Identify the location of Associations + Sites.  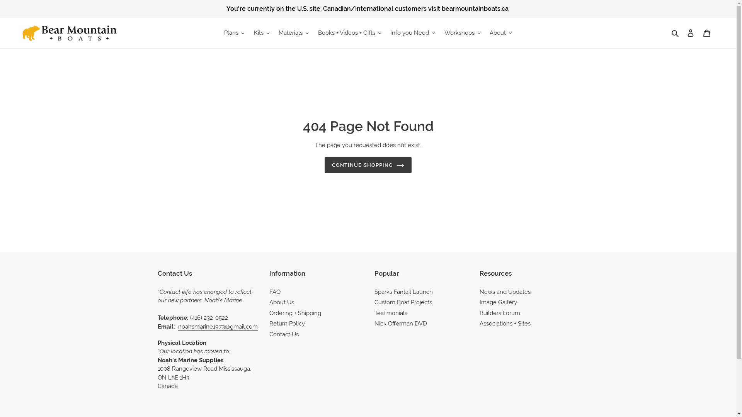
(505, 324).